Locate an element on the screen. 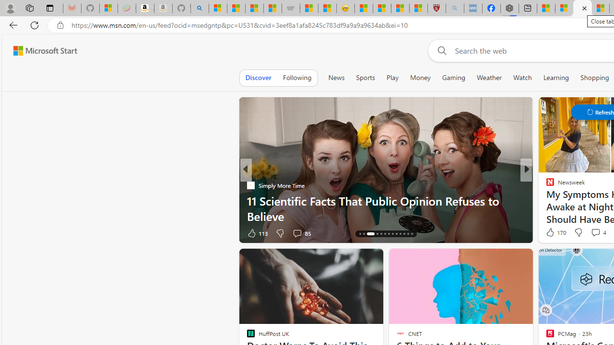 The width and height of the screenshot is (614, 345). 3k Like is located at coordinates (551, 233).